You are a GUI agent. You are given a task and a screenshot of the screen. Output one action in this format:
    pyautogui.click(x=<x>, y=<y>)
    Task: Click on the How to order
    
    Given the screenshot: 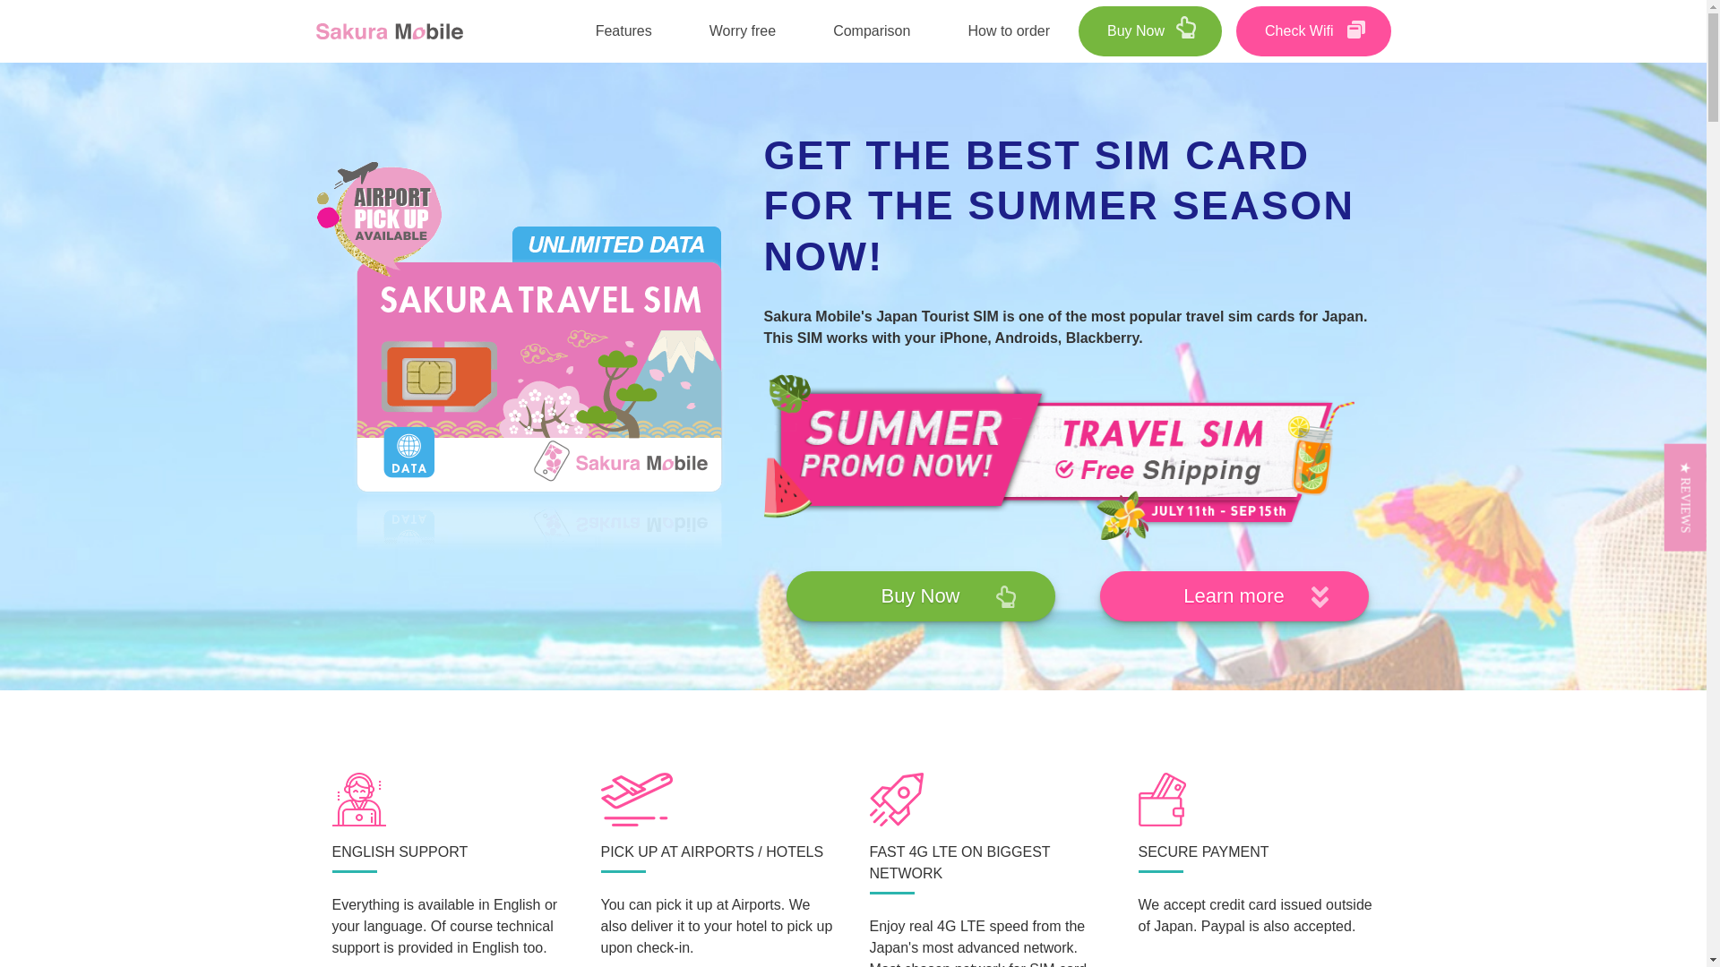 What is the action you would take?
    pyautogui.click(x=1009, y=31)
    